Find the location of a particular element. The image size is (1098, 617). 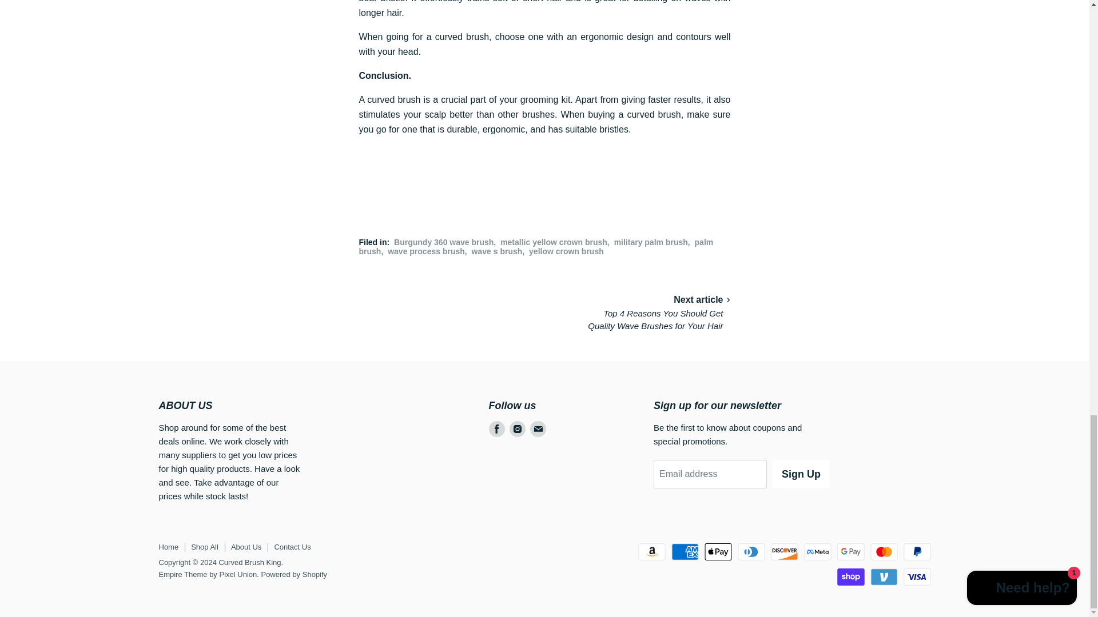

Apple Pay is located at coordinates (718, 552).